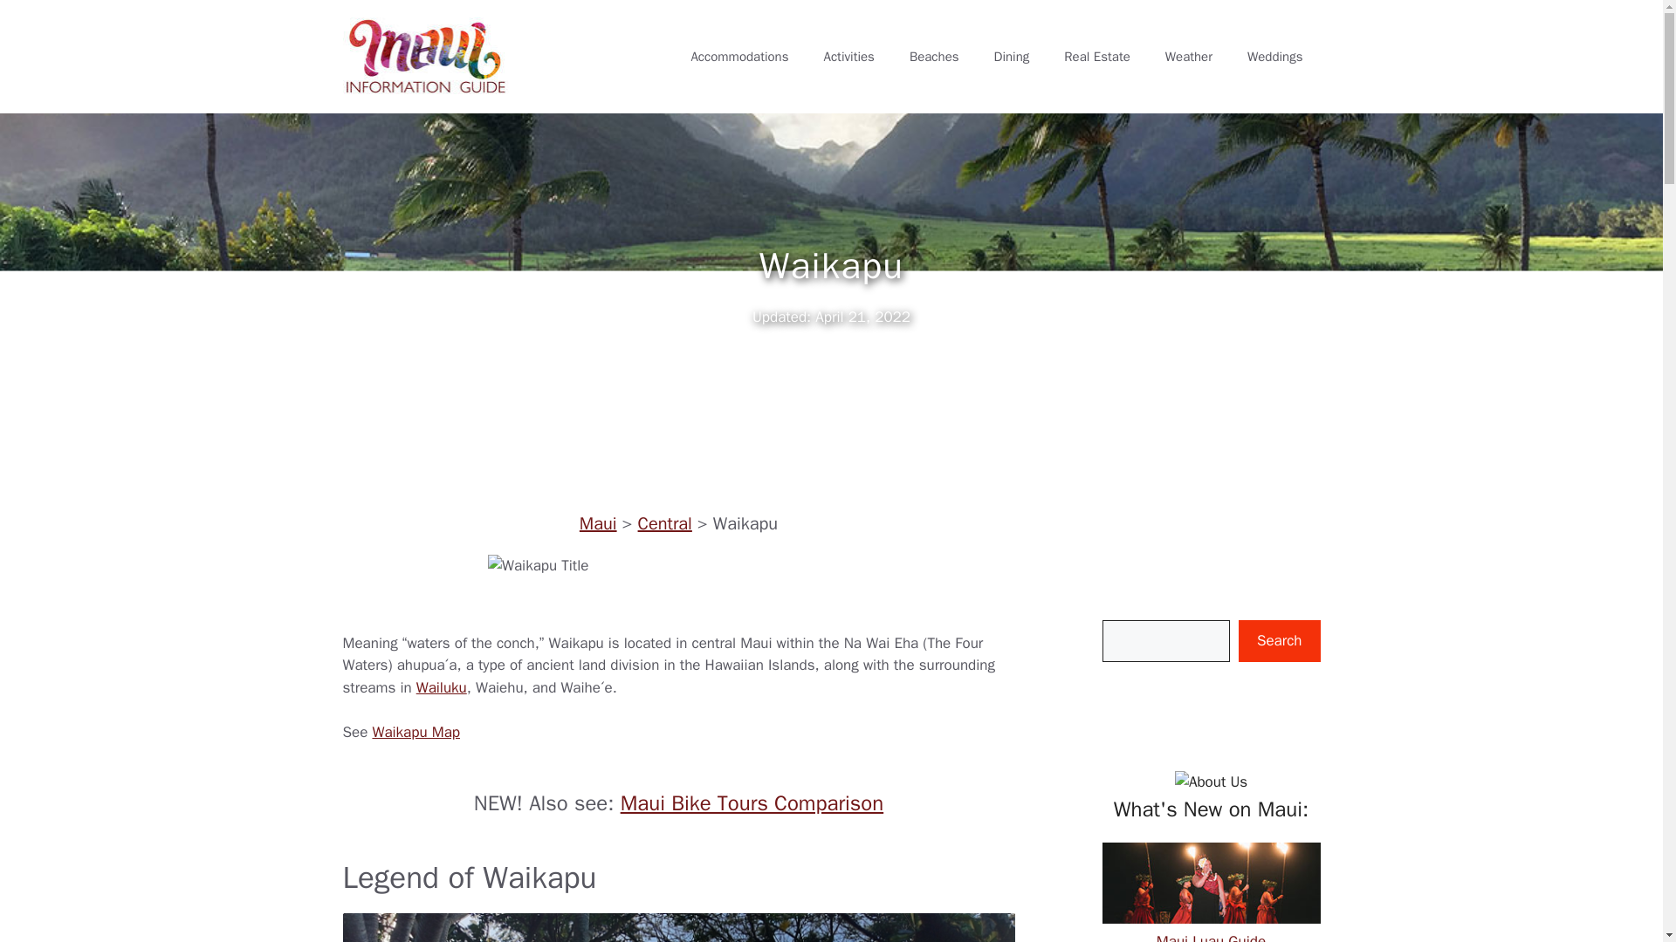 The image size is (1676, 942). I want to click on Maui Luau Guide, so click(1210, 926).